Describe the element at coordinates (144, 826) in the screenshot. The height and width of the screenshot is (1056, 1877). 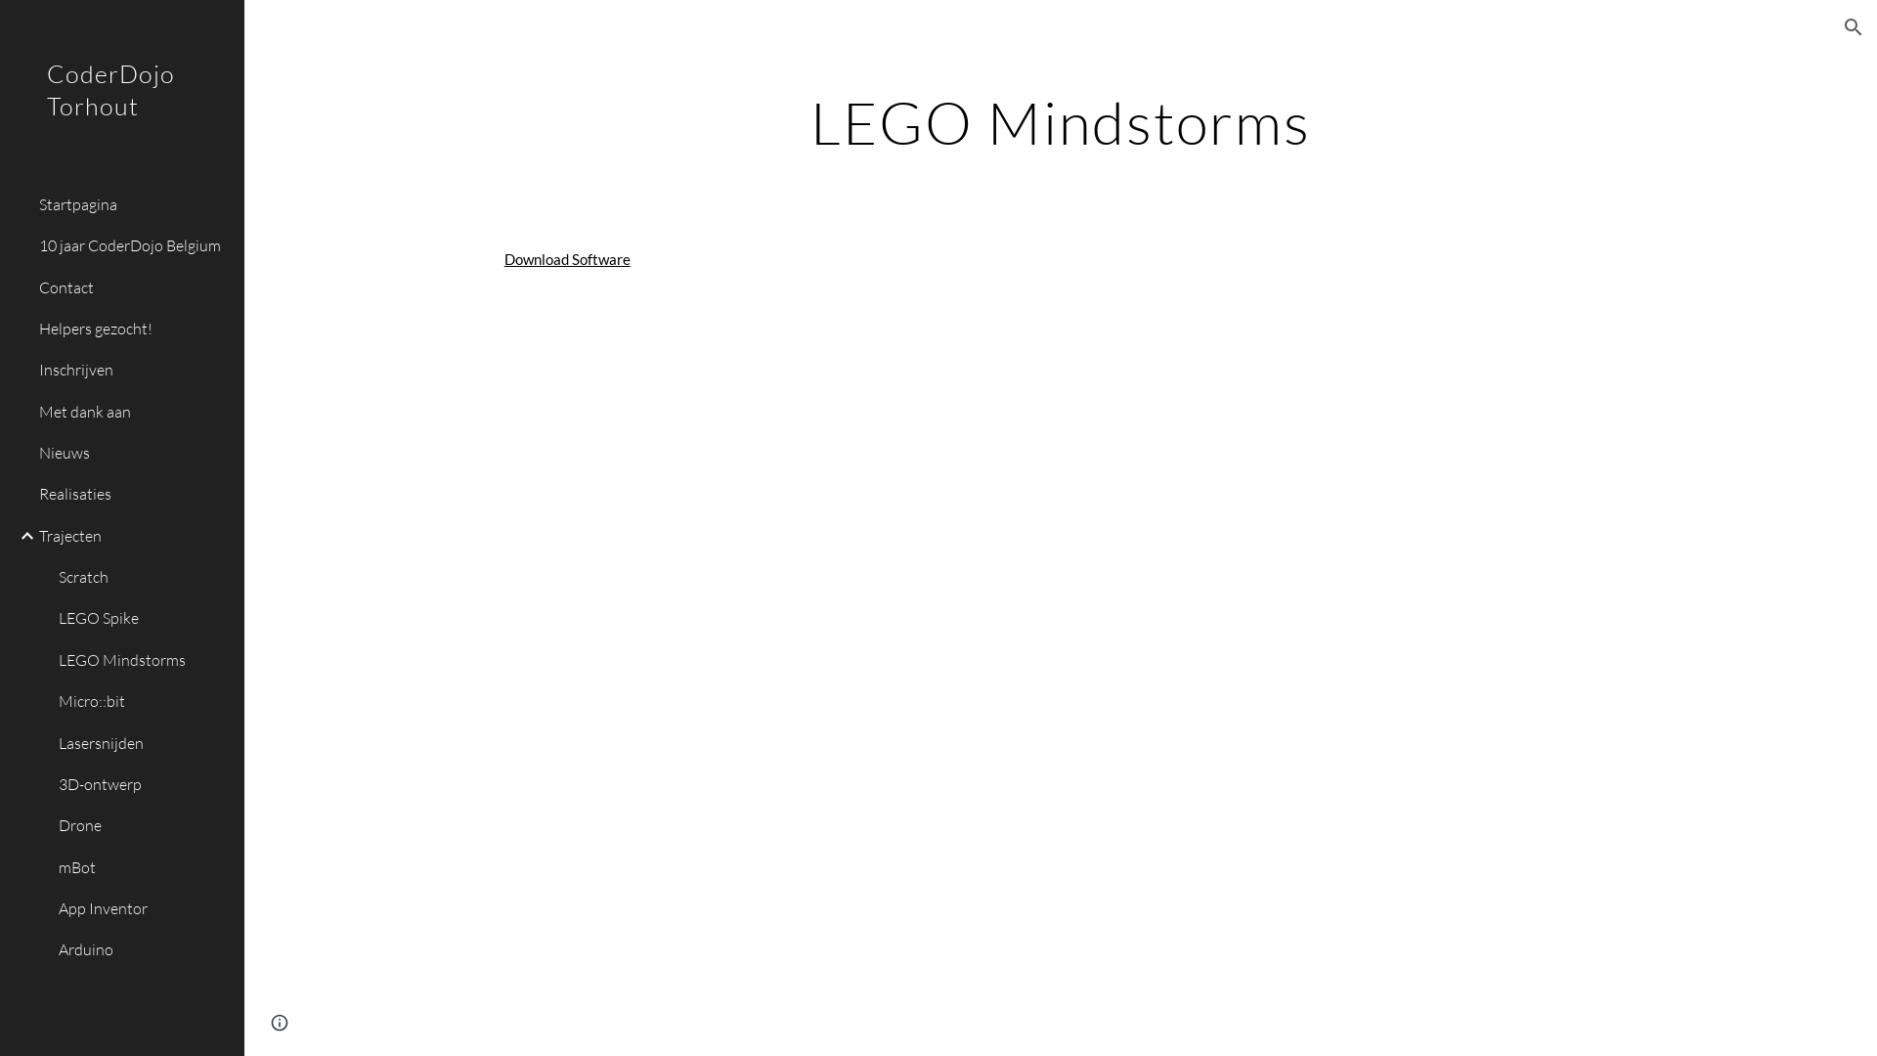
I see `Drone` at that location.